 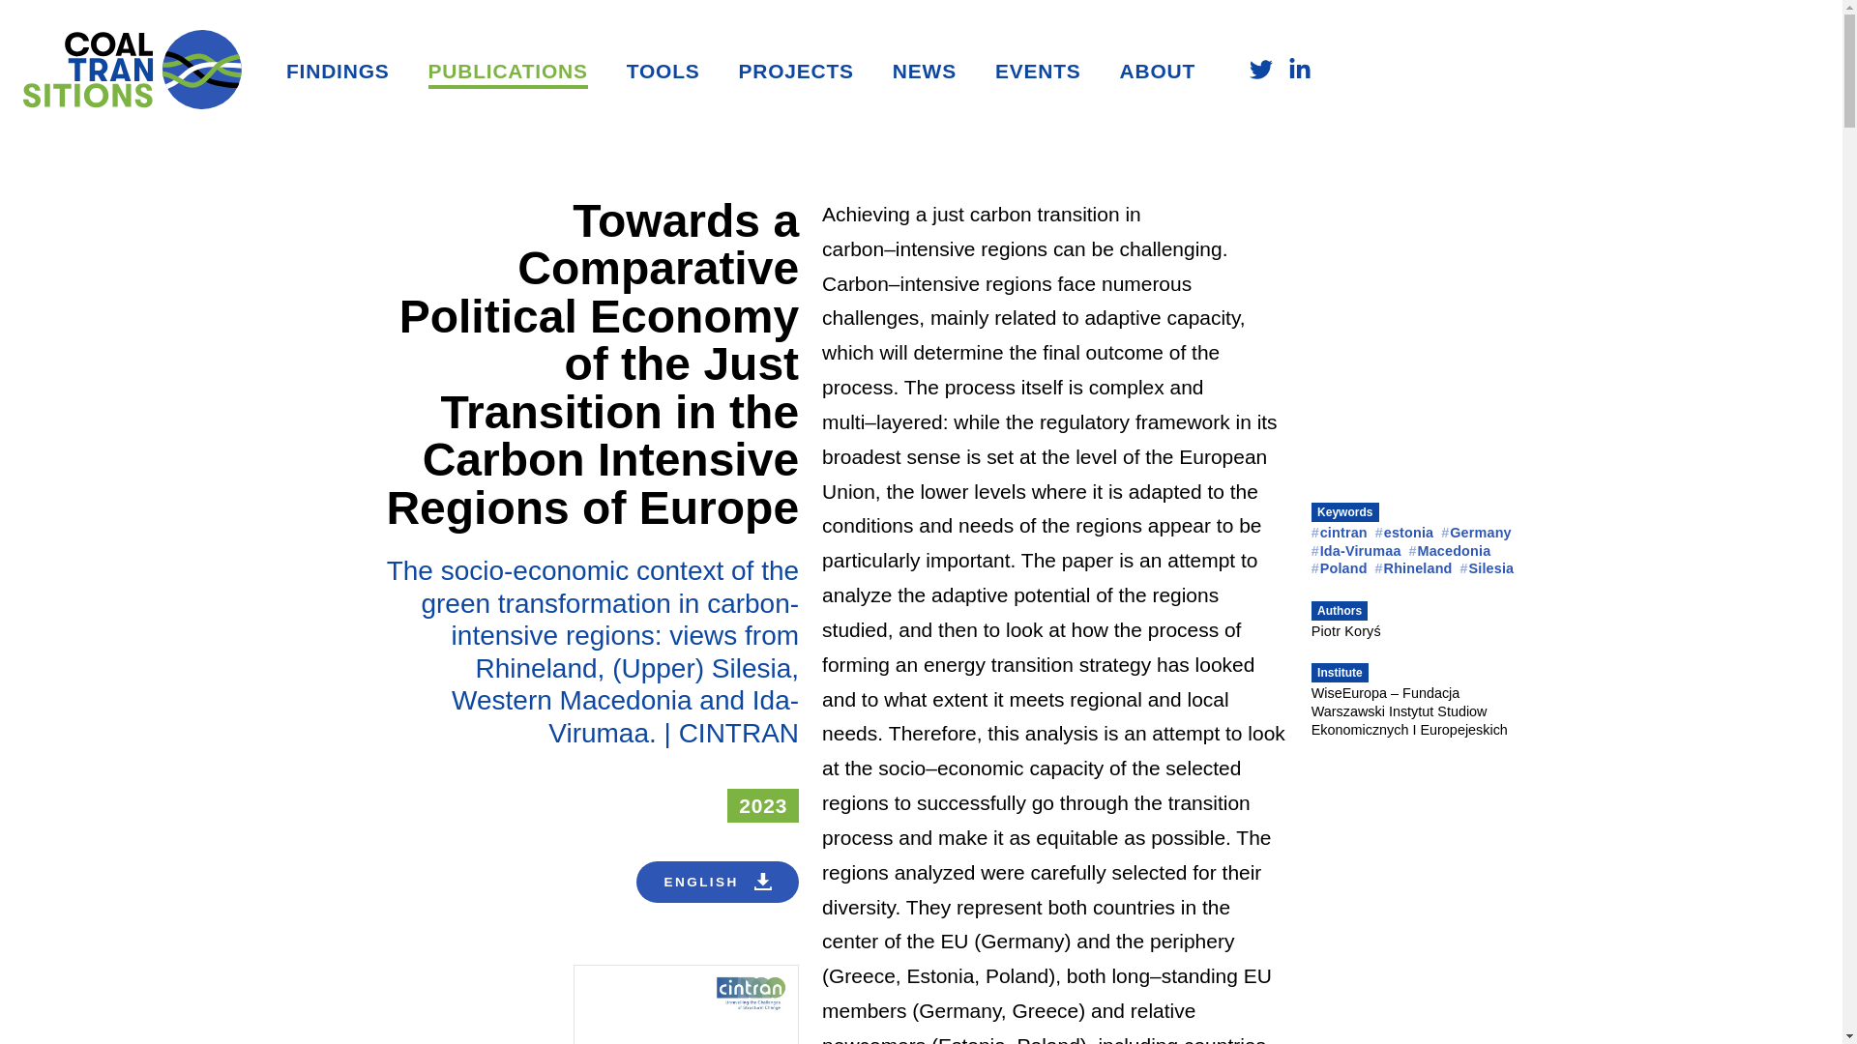 What do you see at coordinates (925, 72) in the screenshot?
I see `NEWS` at bounding box center [925, 72].